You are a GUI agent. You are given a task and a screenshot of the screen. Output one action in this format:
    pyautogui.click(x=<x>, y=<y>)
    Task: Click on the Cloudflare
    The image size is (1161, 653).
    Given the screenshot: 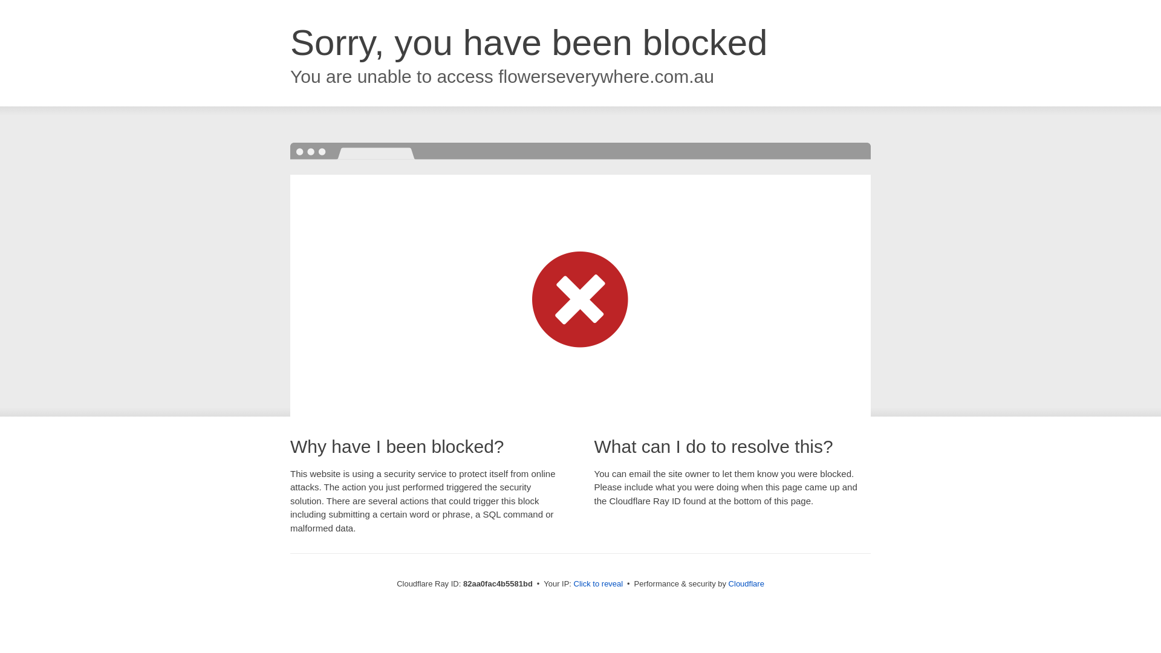 What is the action you would take?
    pyautogui.click(x=746, y=584)
    